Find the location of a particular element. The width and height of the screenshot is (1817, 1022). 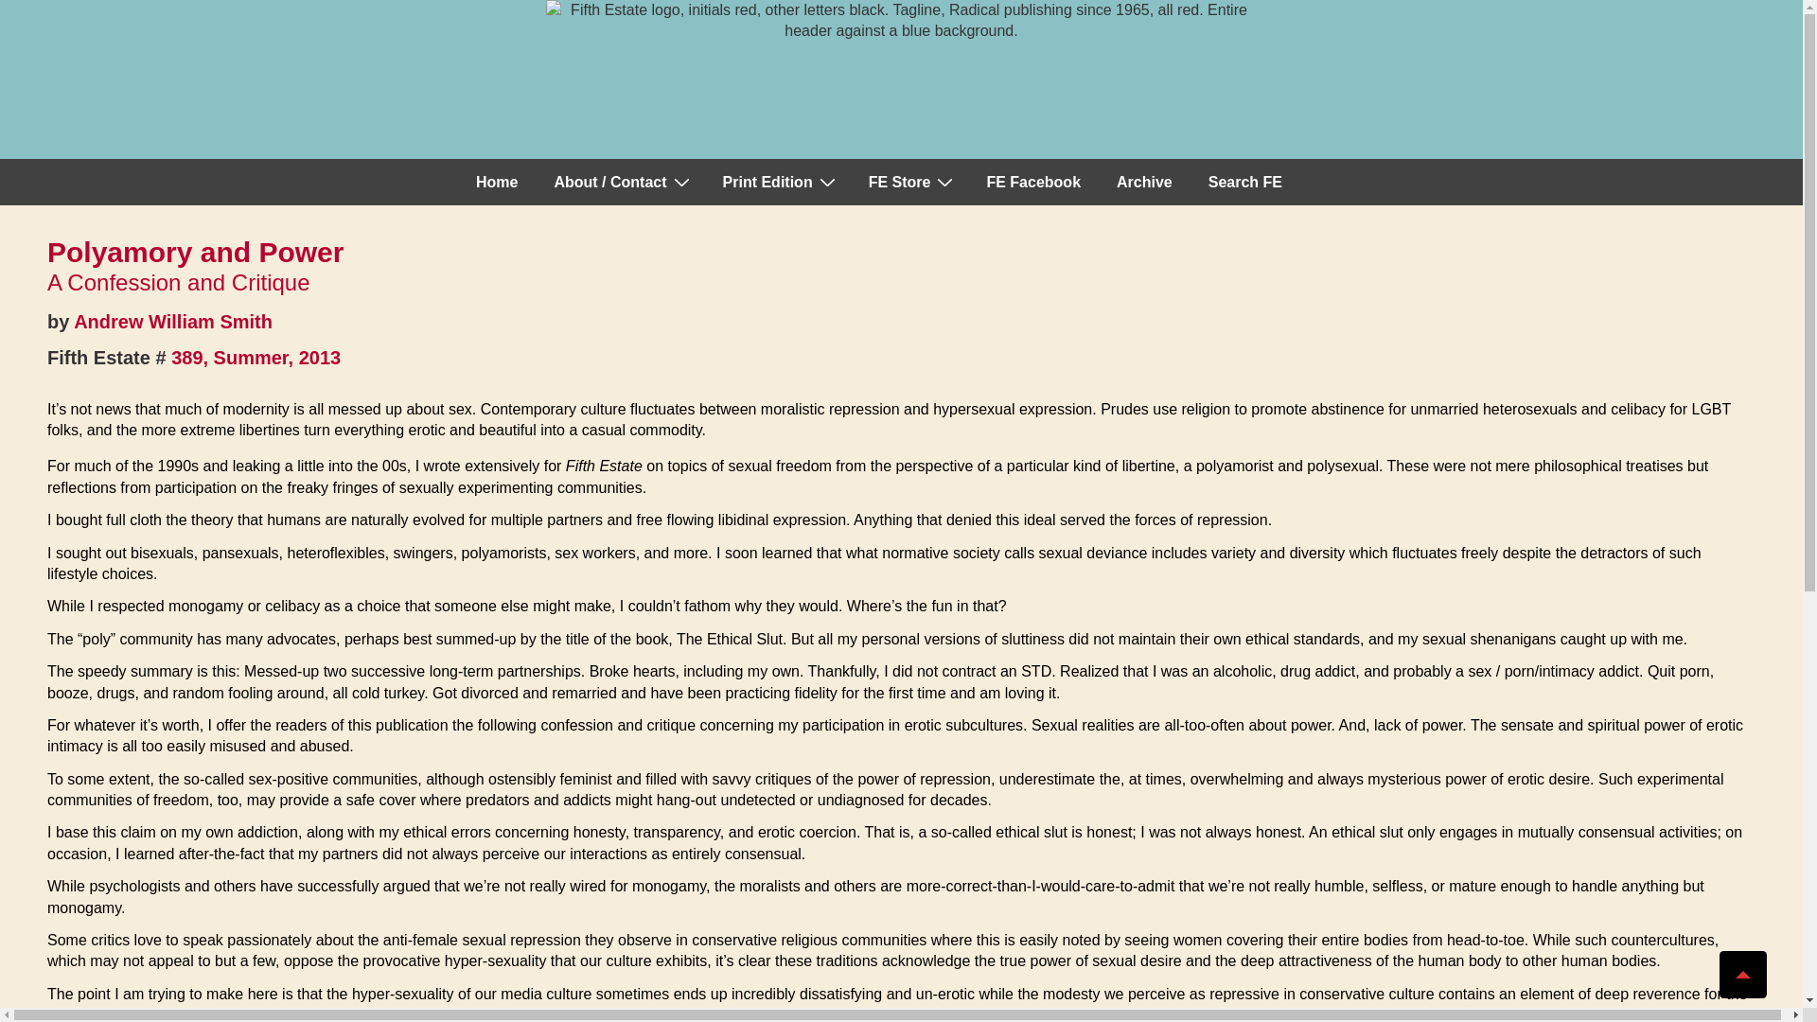

Top is located at coordinates (1742, 975).